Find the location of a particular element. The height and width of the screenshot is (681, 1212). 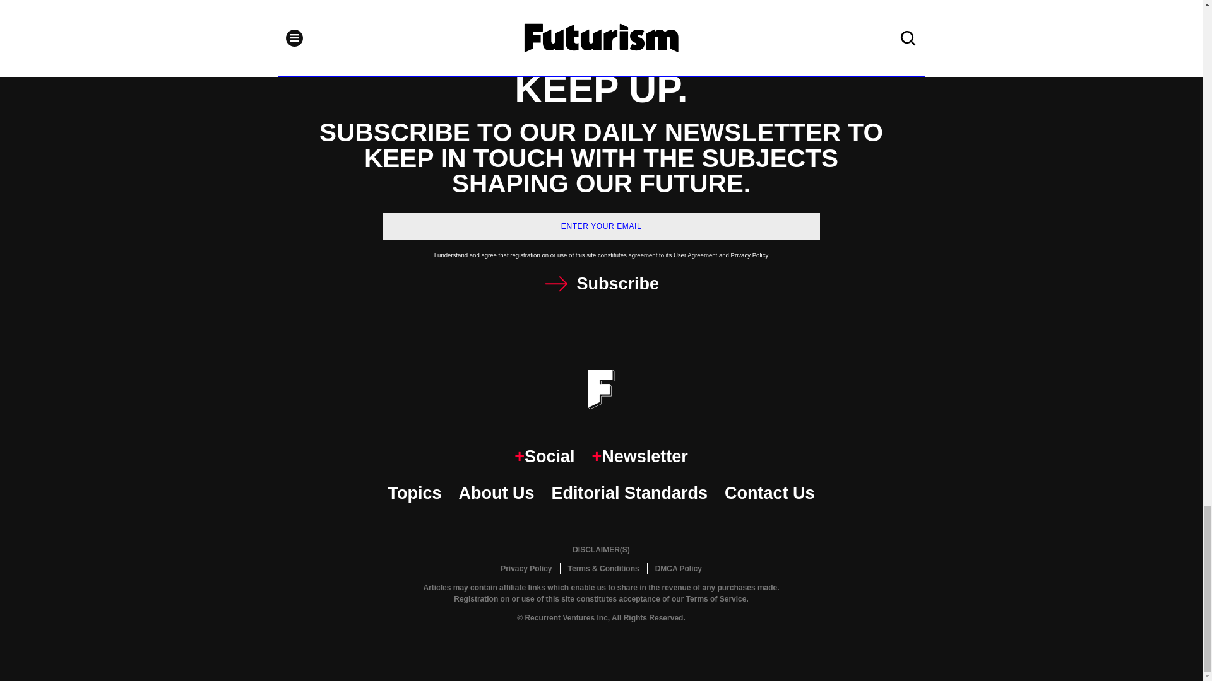

Privacy Policy is located at coordinates (526, 569).